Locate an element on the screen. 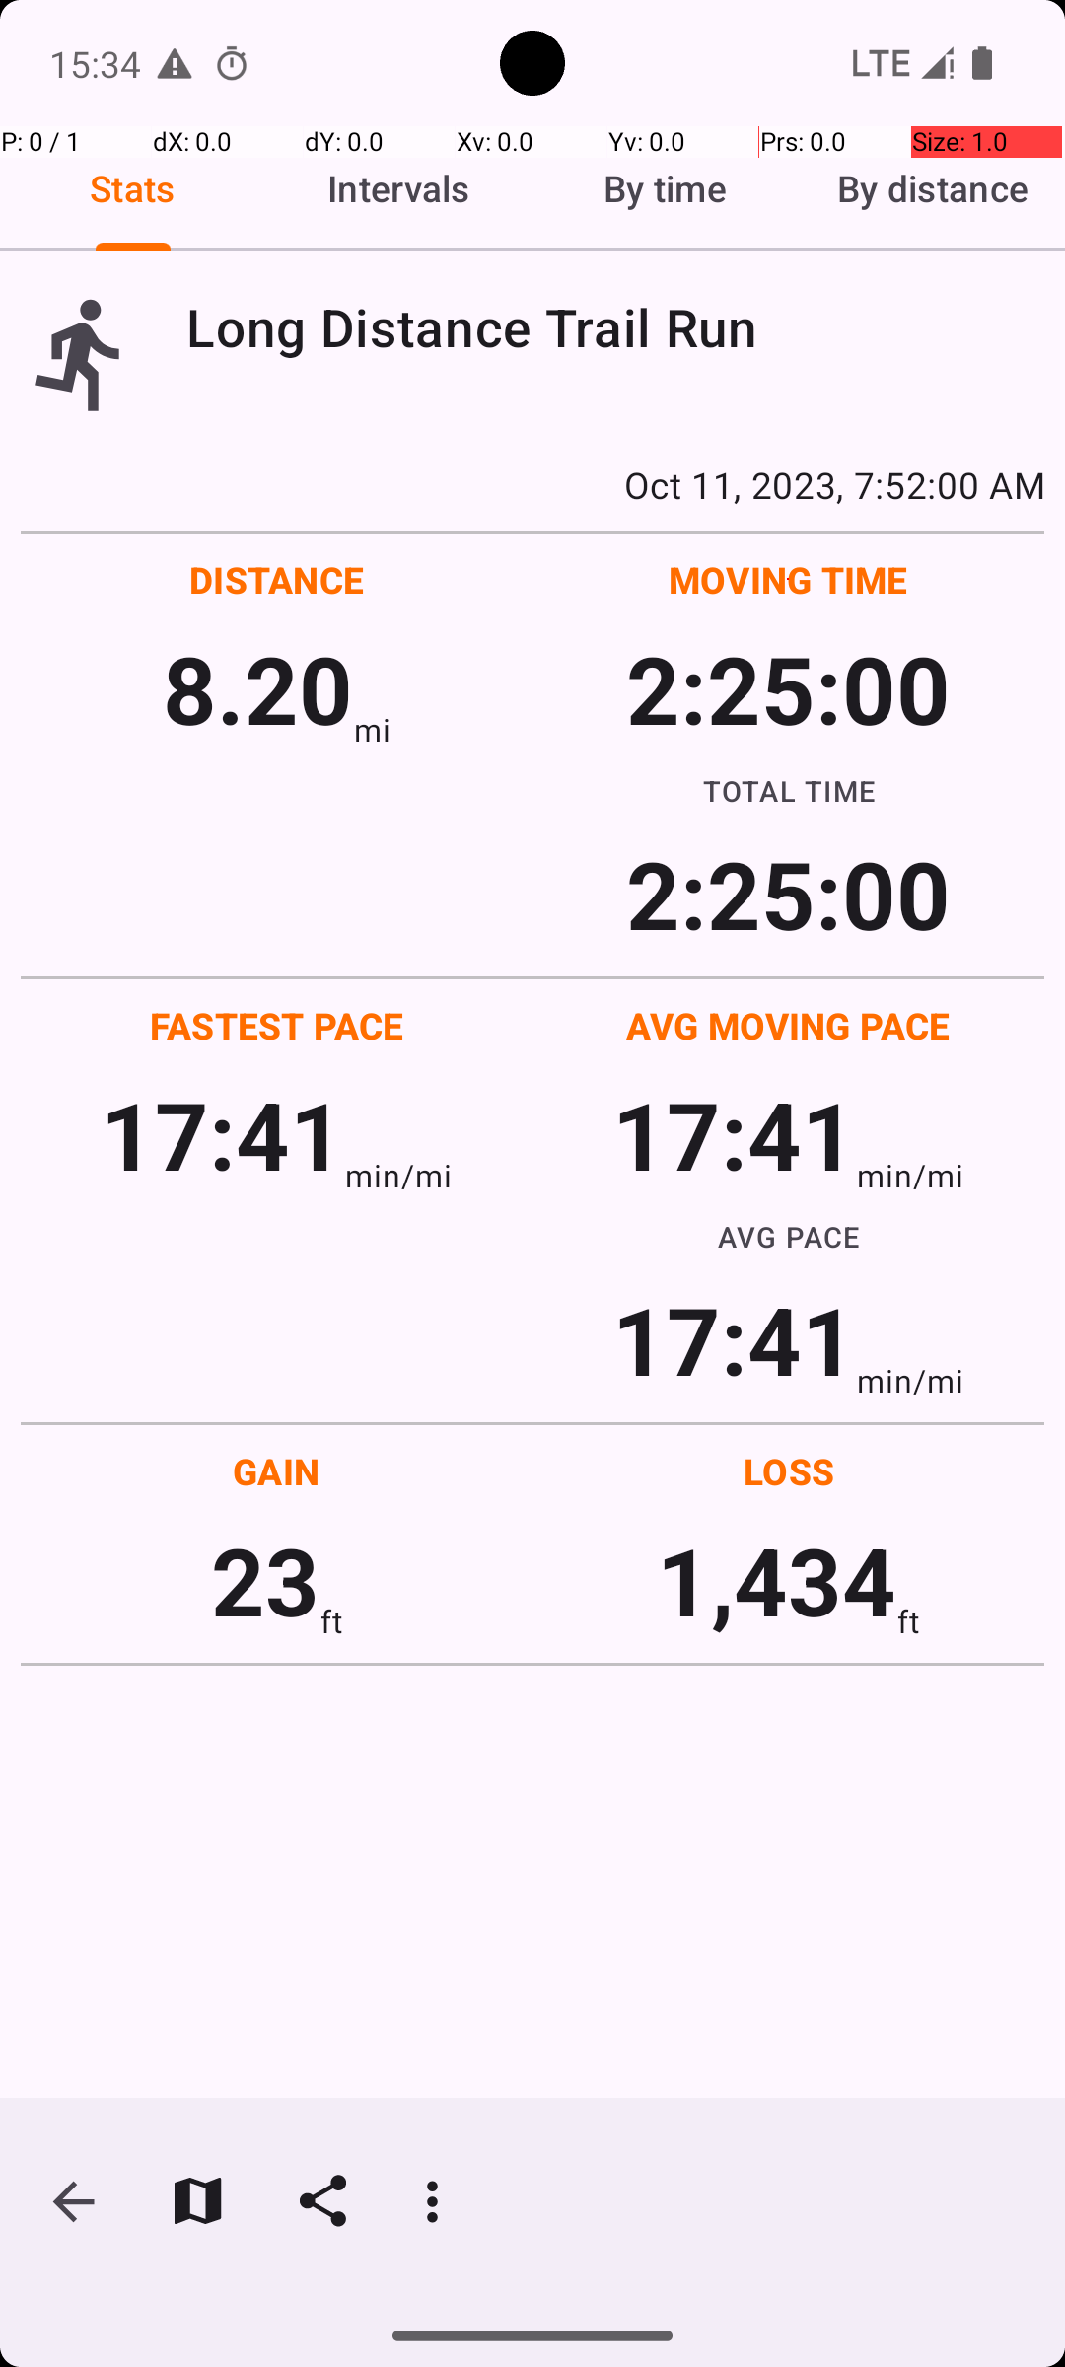 The width and height of the screenshot is (1065, 2367). Oct 11, 2023, 7:52:00 AM is located at coordinates (532, 484).